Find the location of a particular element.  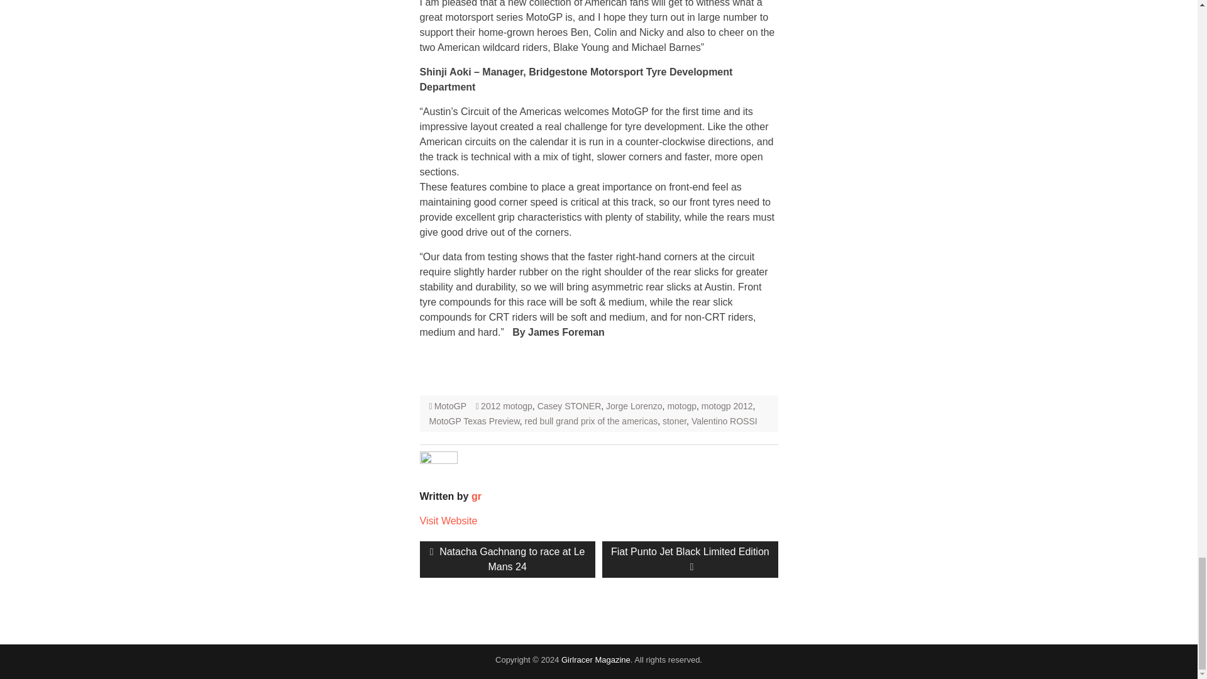

Casey STONER is located at coordinates (507, 560).